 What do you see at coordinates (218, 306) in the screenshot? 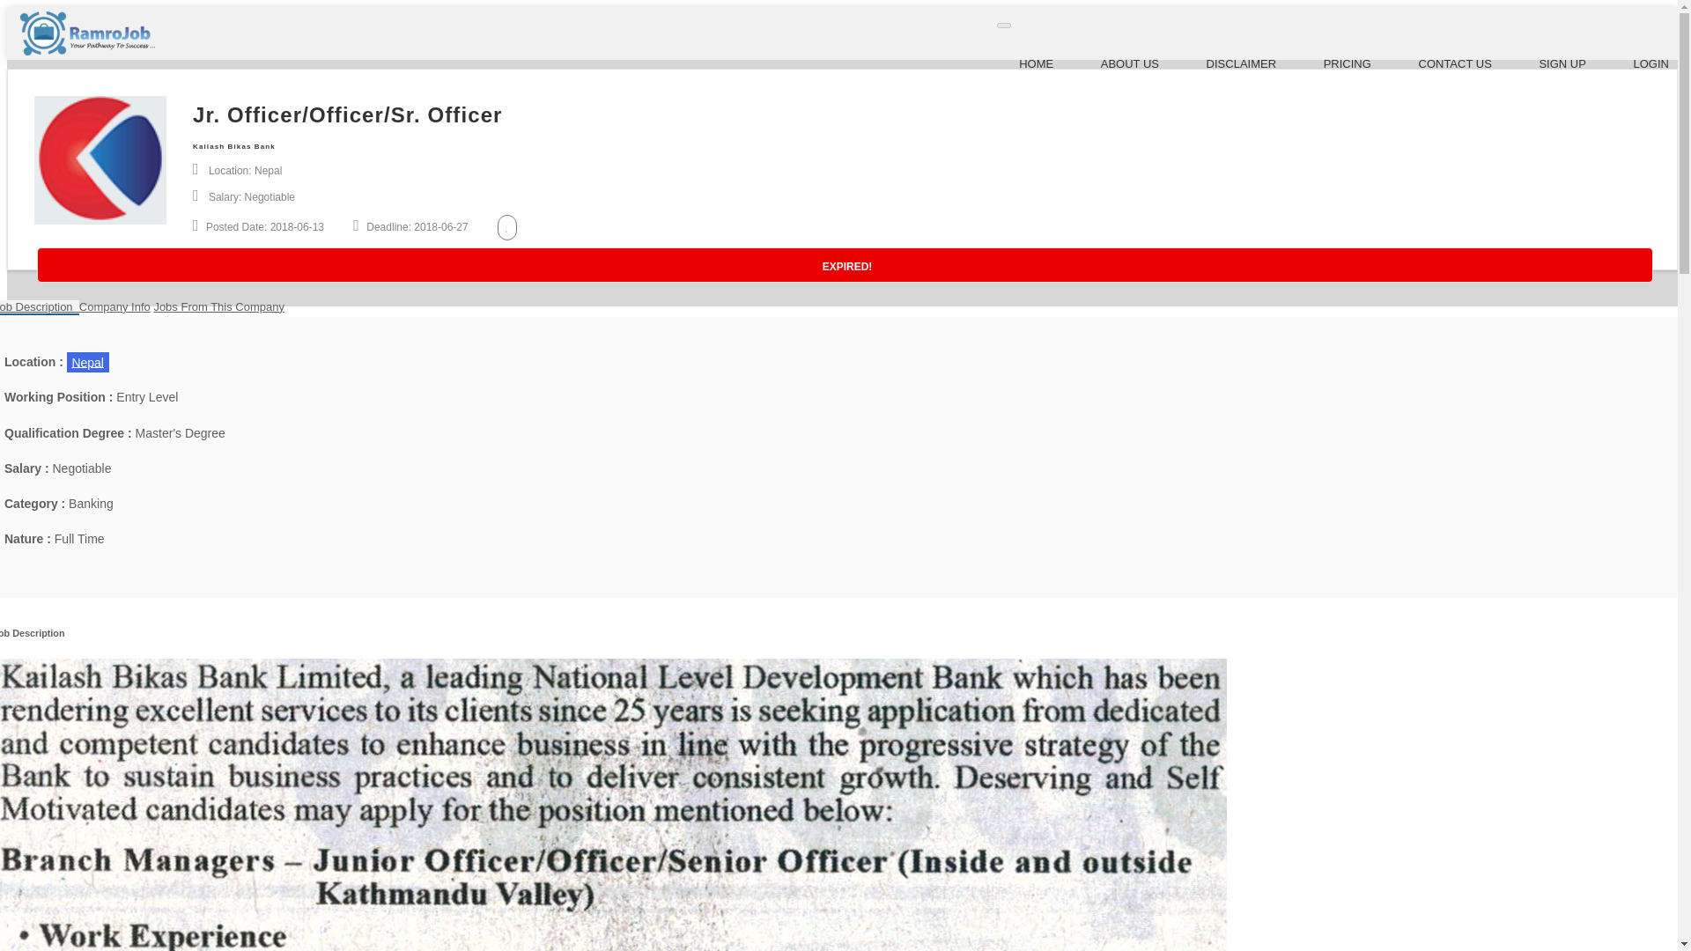
I see `Jobs From This Company` at bounding box center [218, 306].